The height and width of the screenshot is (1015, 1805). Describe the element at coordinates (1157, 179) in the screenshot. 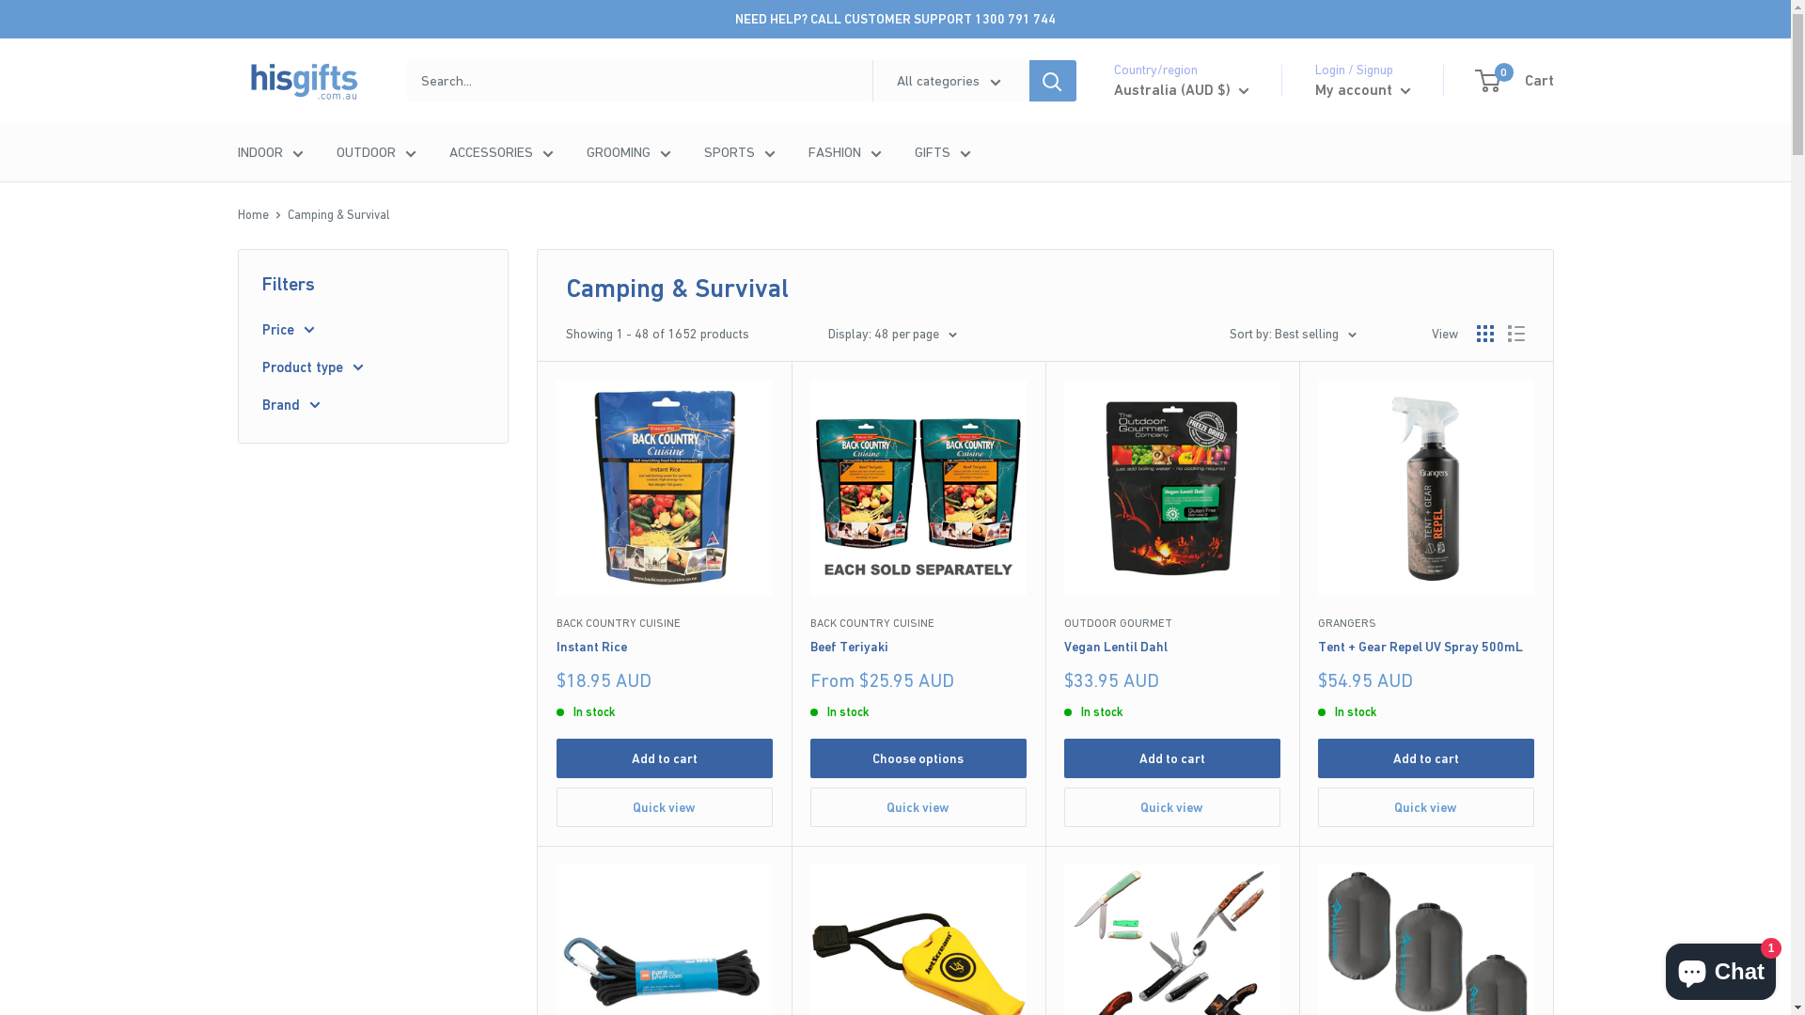

I see `AT` at that location.